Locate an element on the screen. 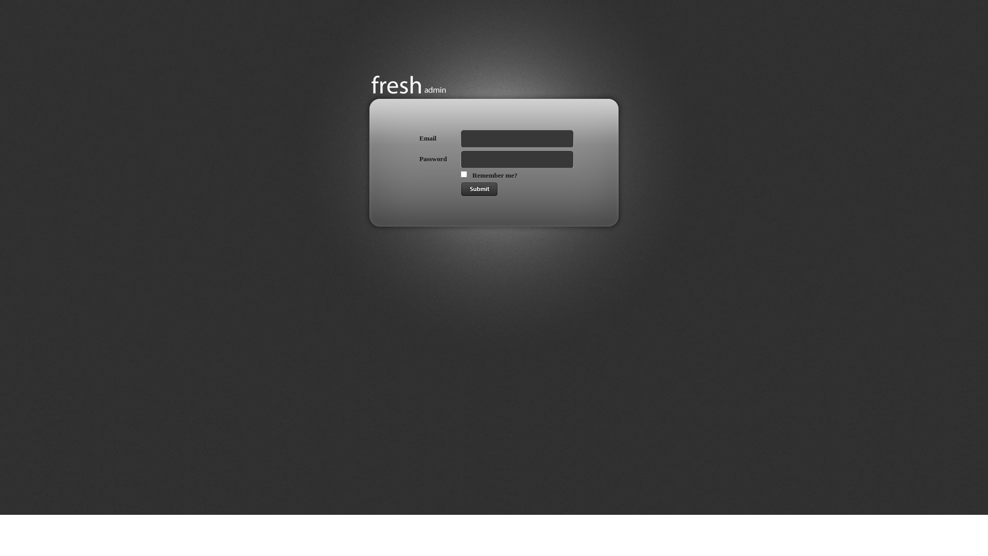 This screenshot has width=988, height=556. Login is located at coordinates (480, 189).